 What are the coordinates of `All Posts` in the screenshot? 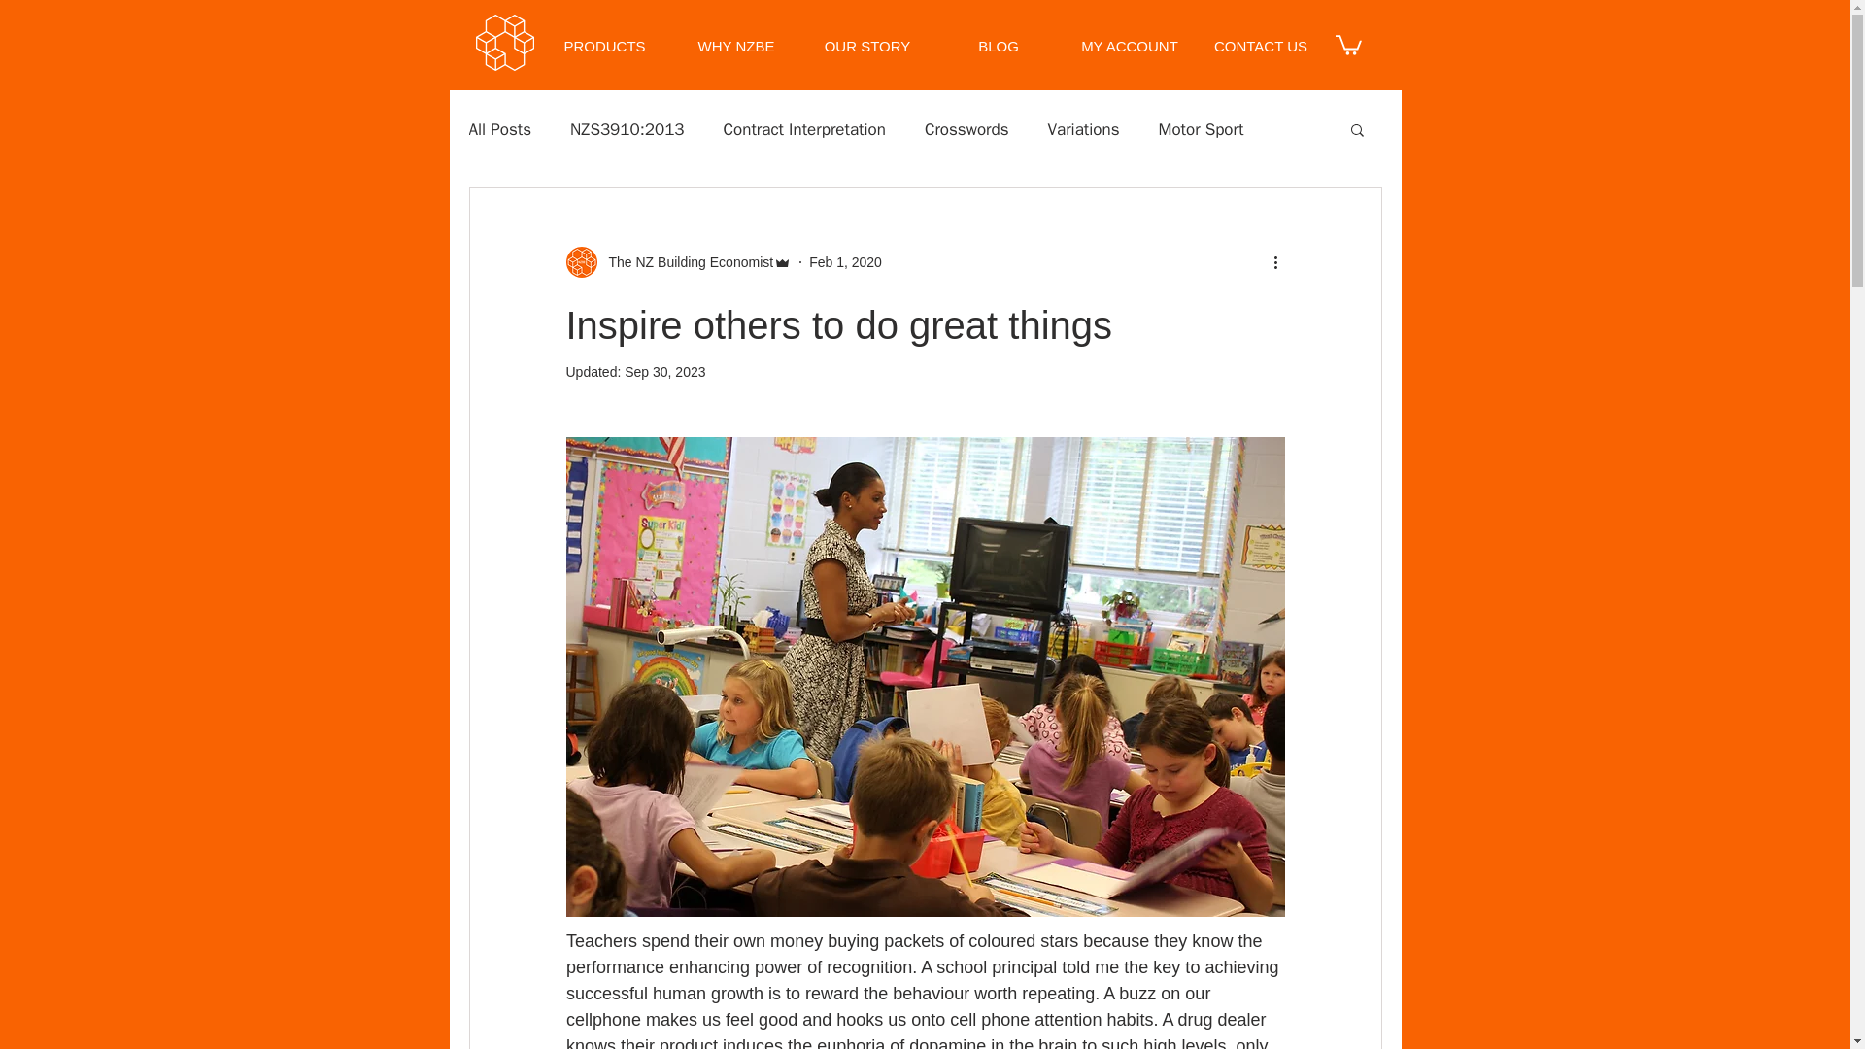 It's located at (499, 129).